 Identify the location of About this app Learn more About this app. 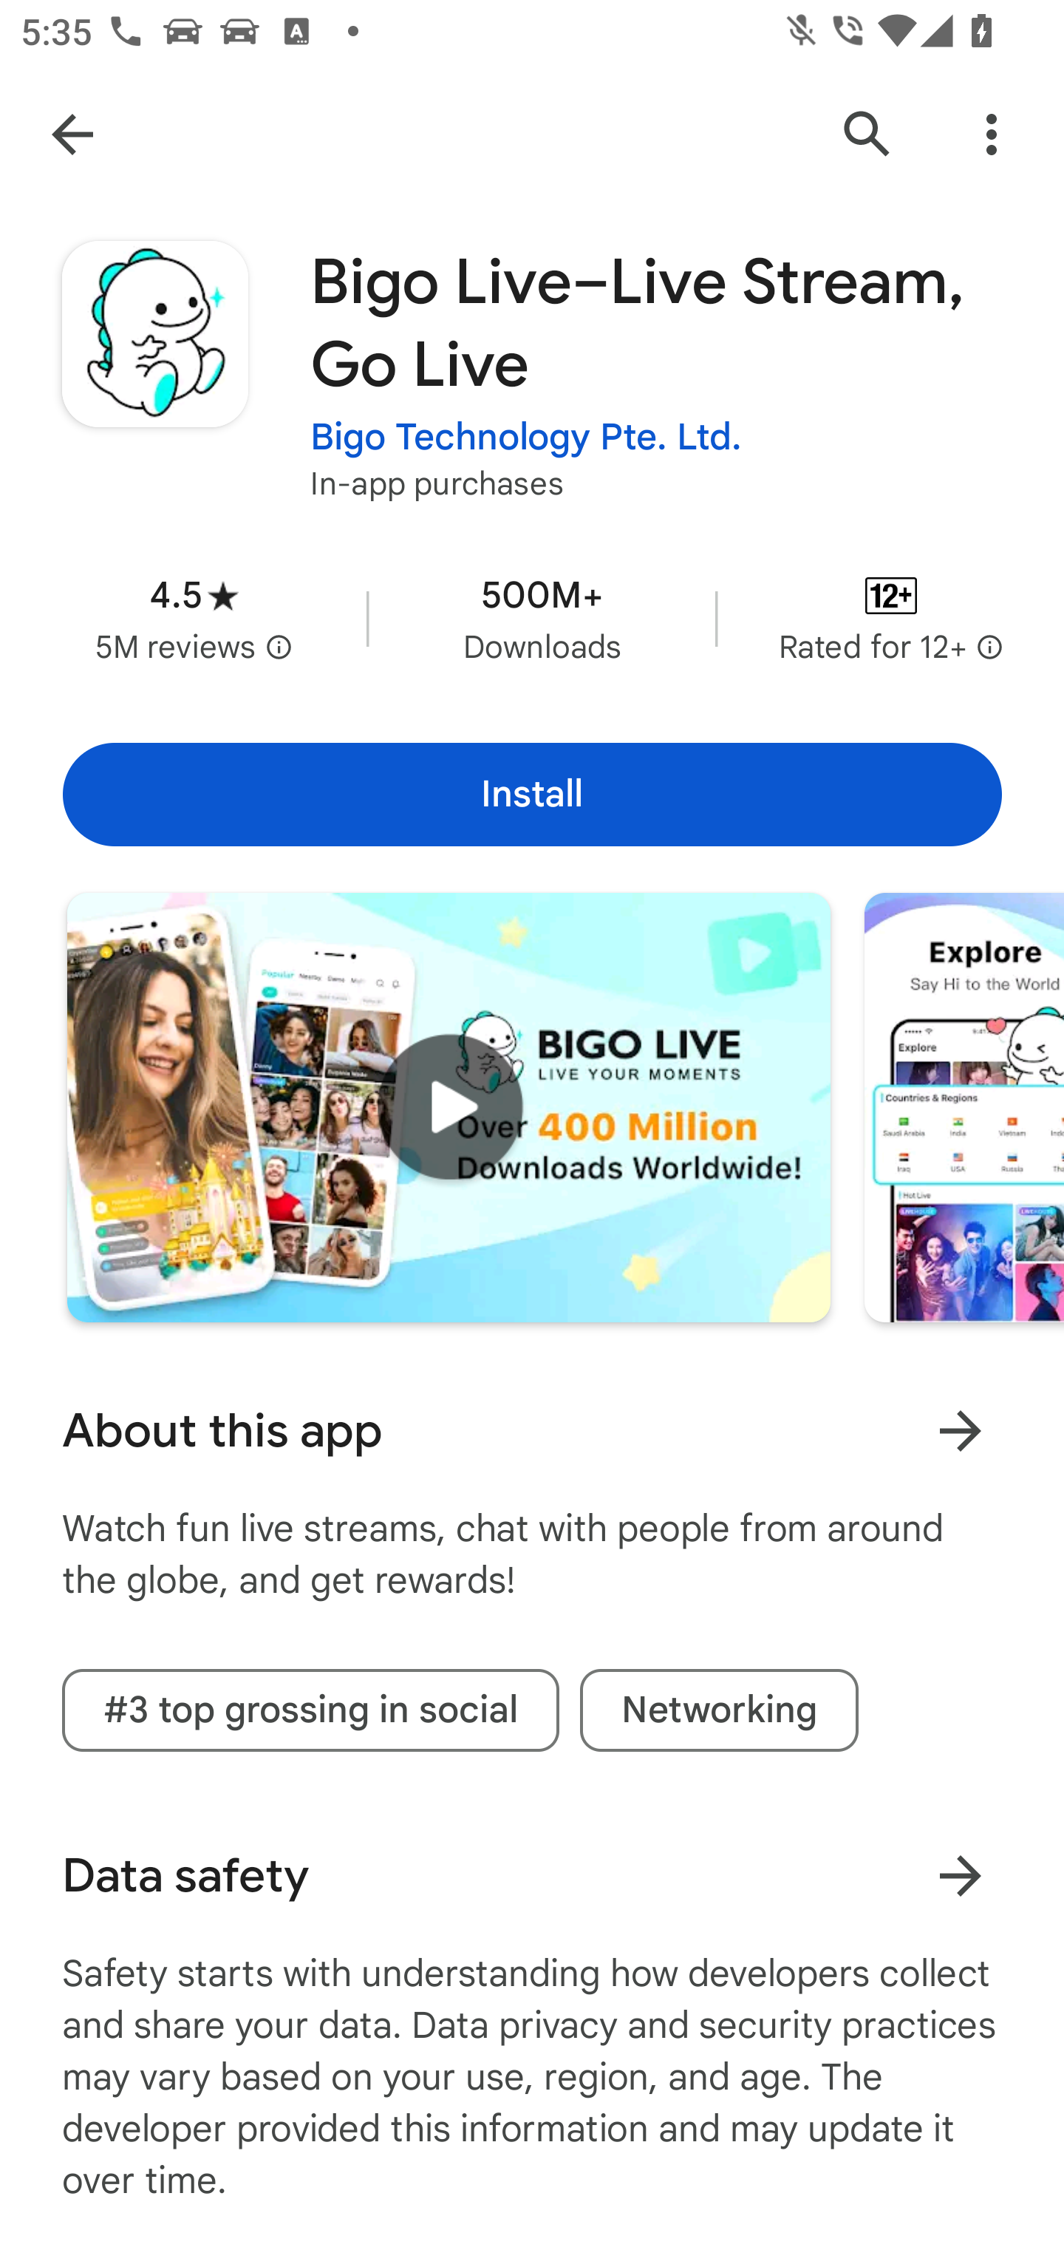
(532, 1431).